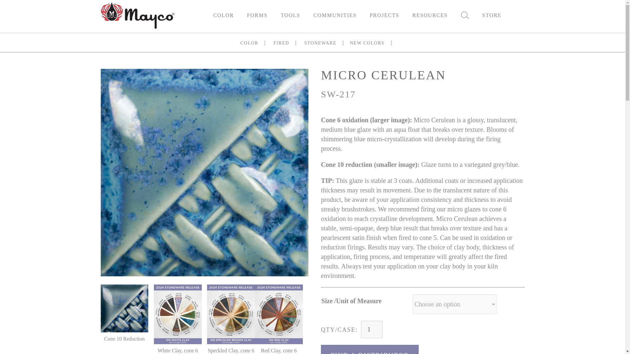  I want to click on 1, so click(366, 15).